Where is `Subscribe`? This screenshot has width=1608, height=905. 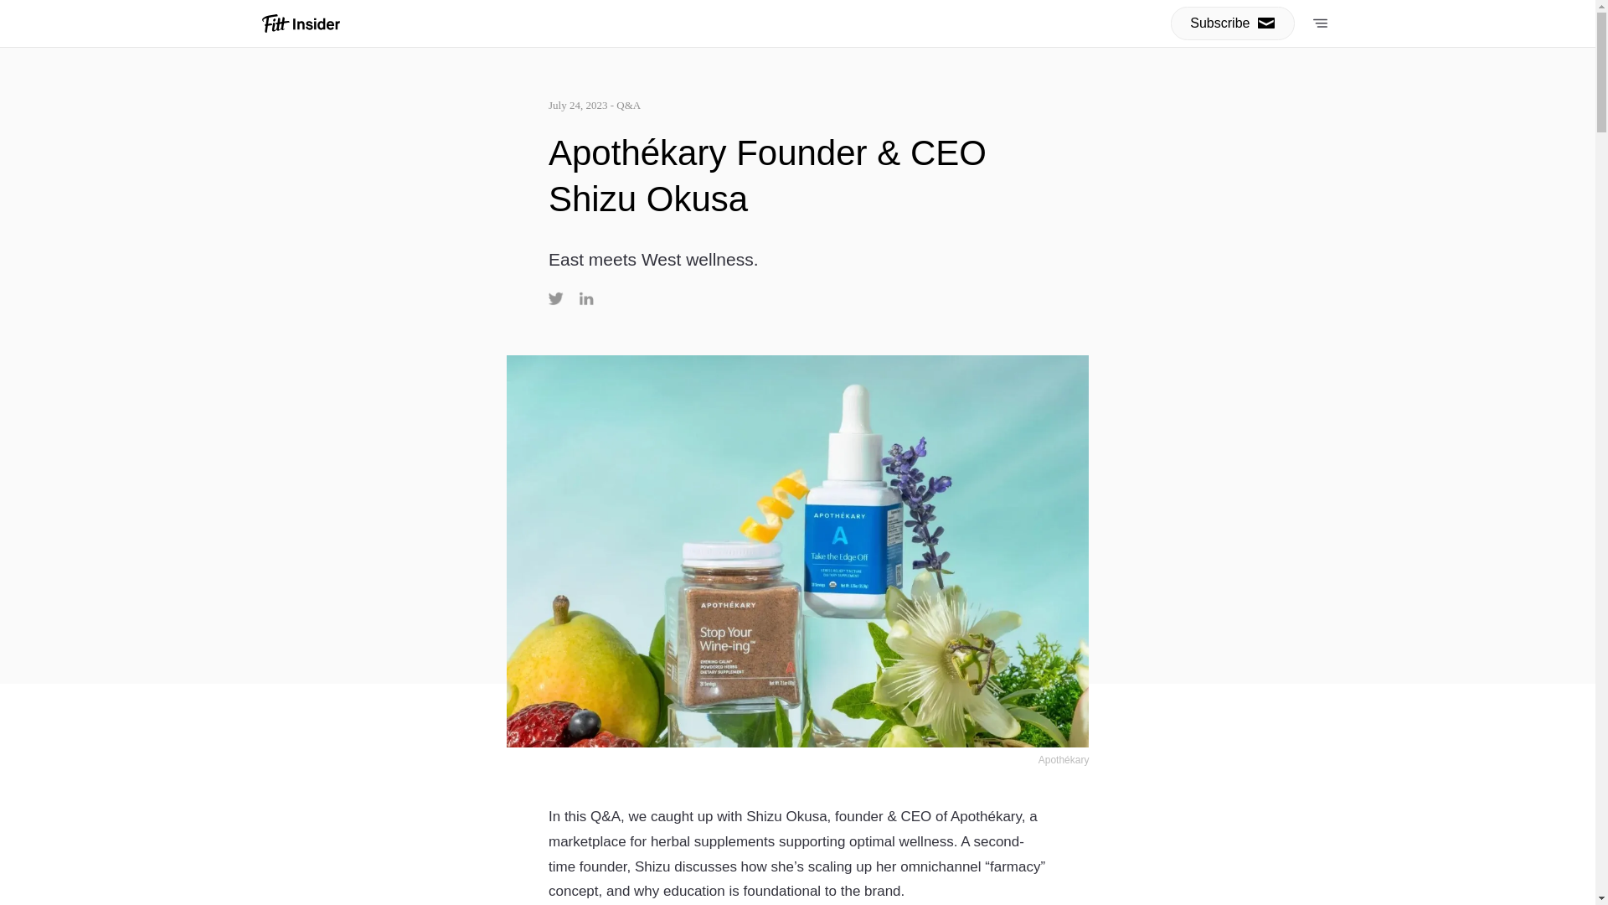 Subscribe is located at coordinates (1232, 23).